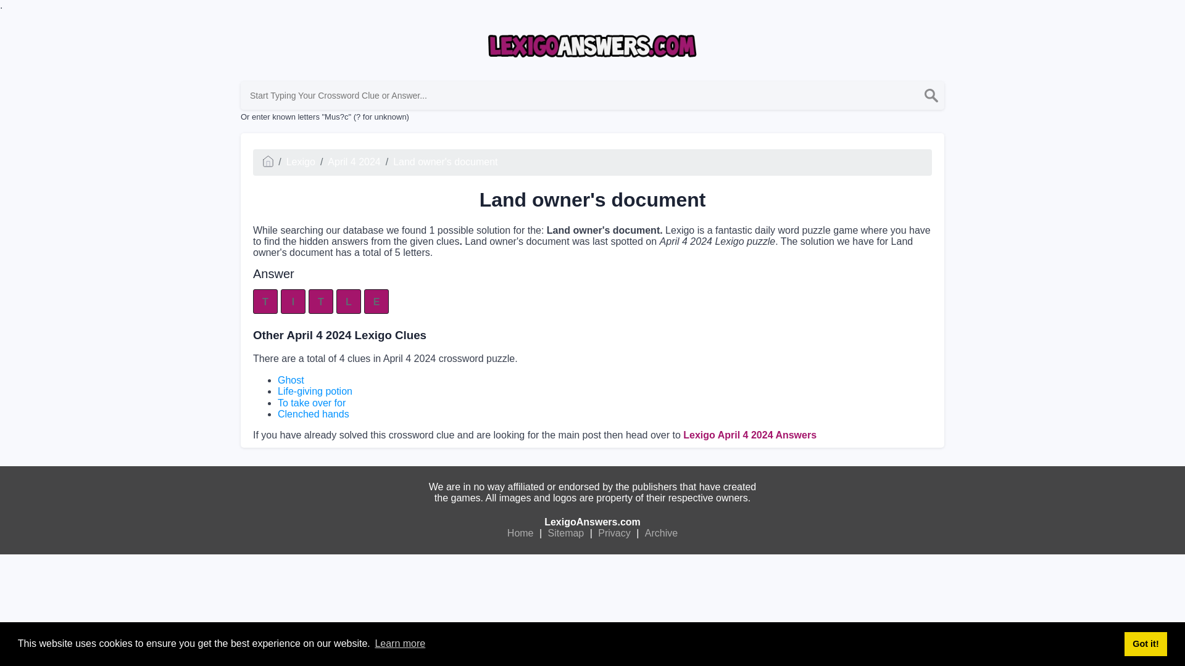  I want to click on Sitemap, so click(567, 533).